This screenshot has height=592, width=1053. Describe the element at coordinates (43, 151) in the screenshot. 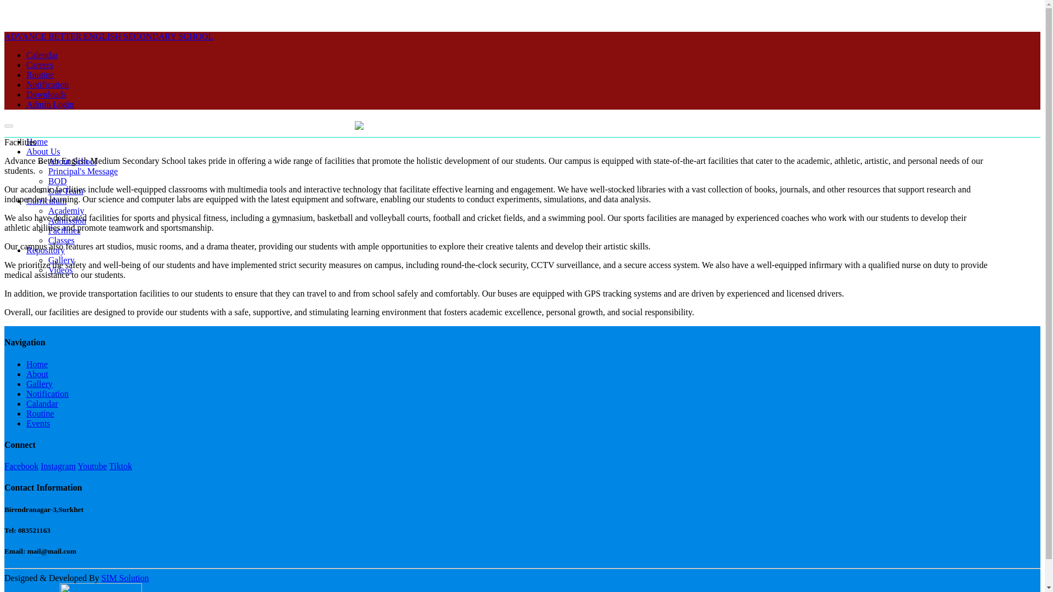

I see `About Us` at that location.